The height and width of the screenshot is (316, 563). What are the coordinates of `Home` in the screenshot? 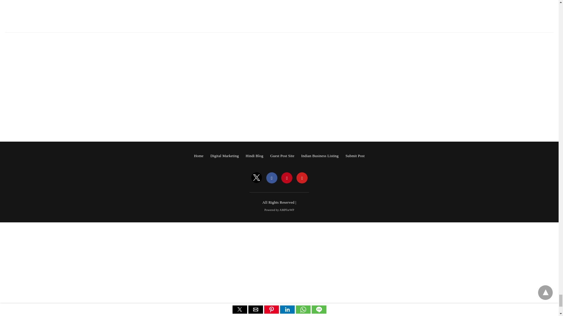 It's located at (198, 156).